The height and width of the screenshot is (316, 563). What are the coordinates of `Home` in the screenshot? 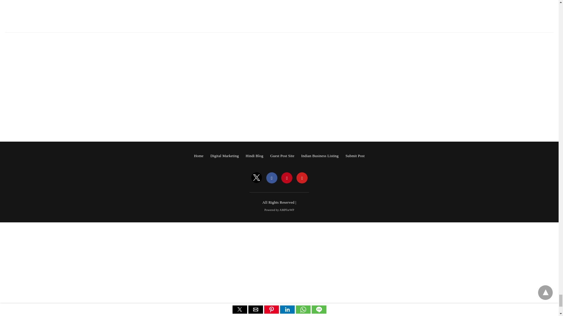 It's located at (198, 156).